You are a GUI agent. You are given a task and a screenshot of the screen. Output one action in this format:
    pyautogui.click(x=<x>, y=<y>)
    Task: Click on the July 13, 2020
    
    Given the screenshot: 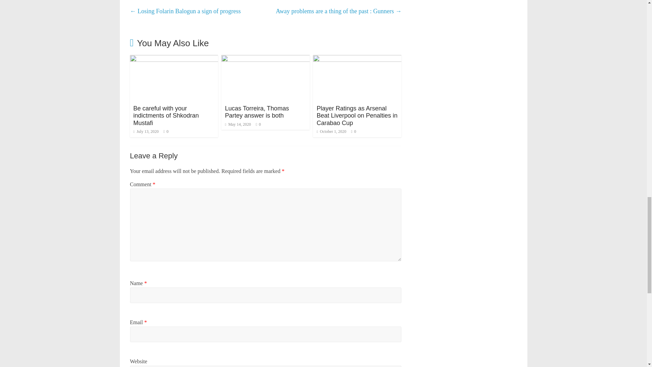 What is the action you would take?
    pyautogui.click(x=145, y=132)
    